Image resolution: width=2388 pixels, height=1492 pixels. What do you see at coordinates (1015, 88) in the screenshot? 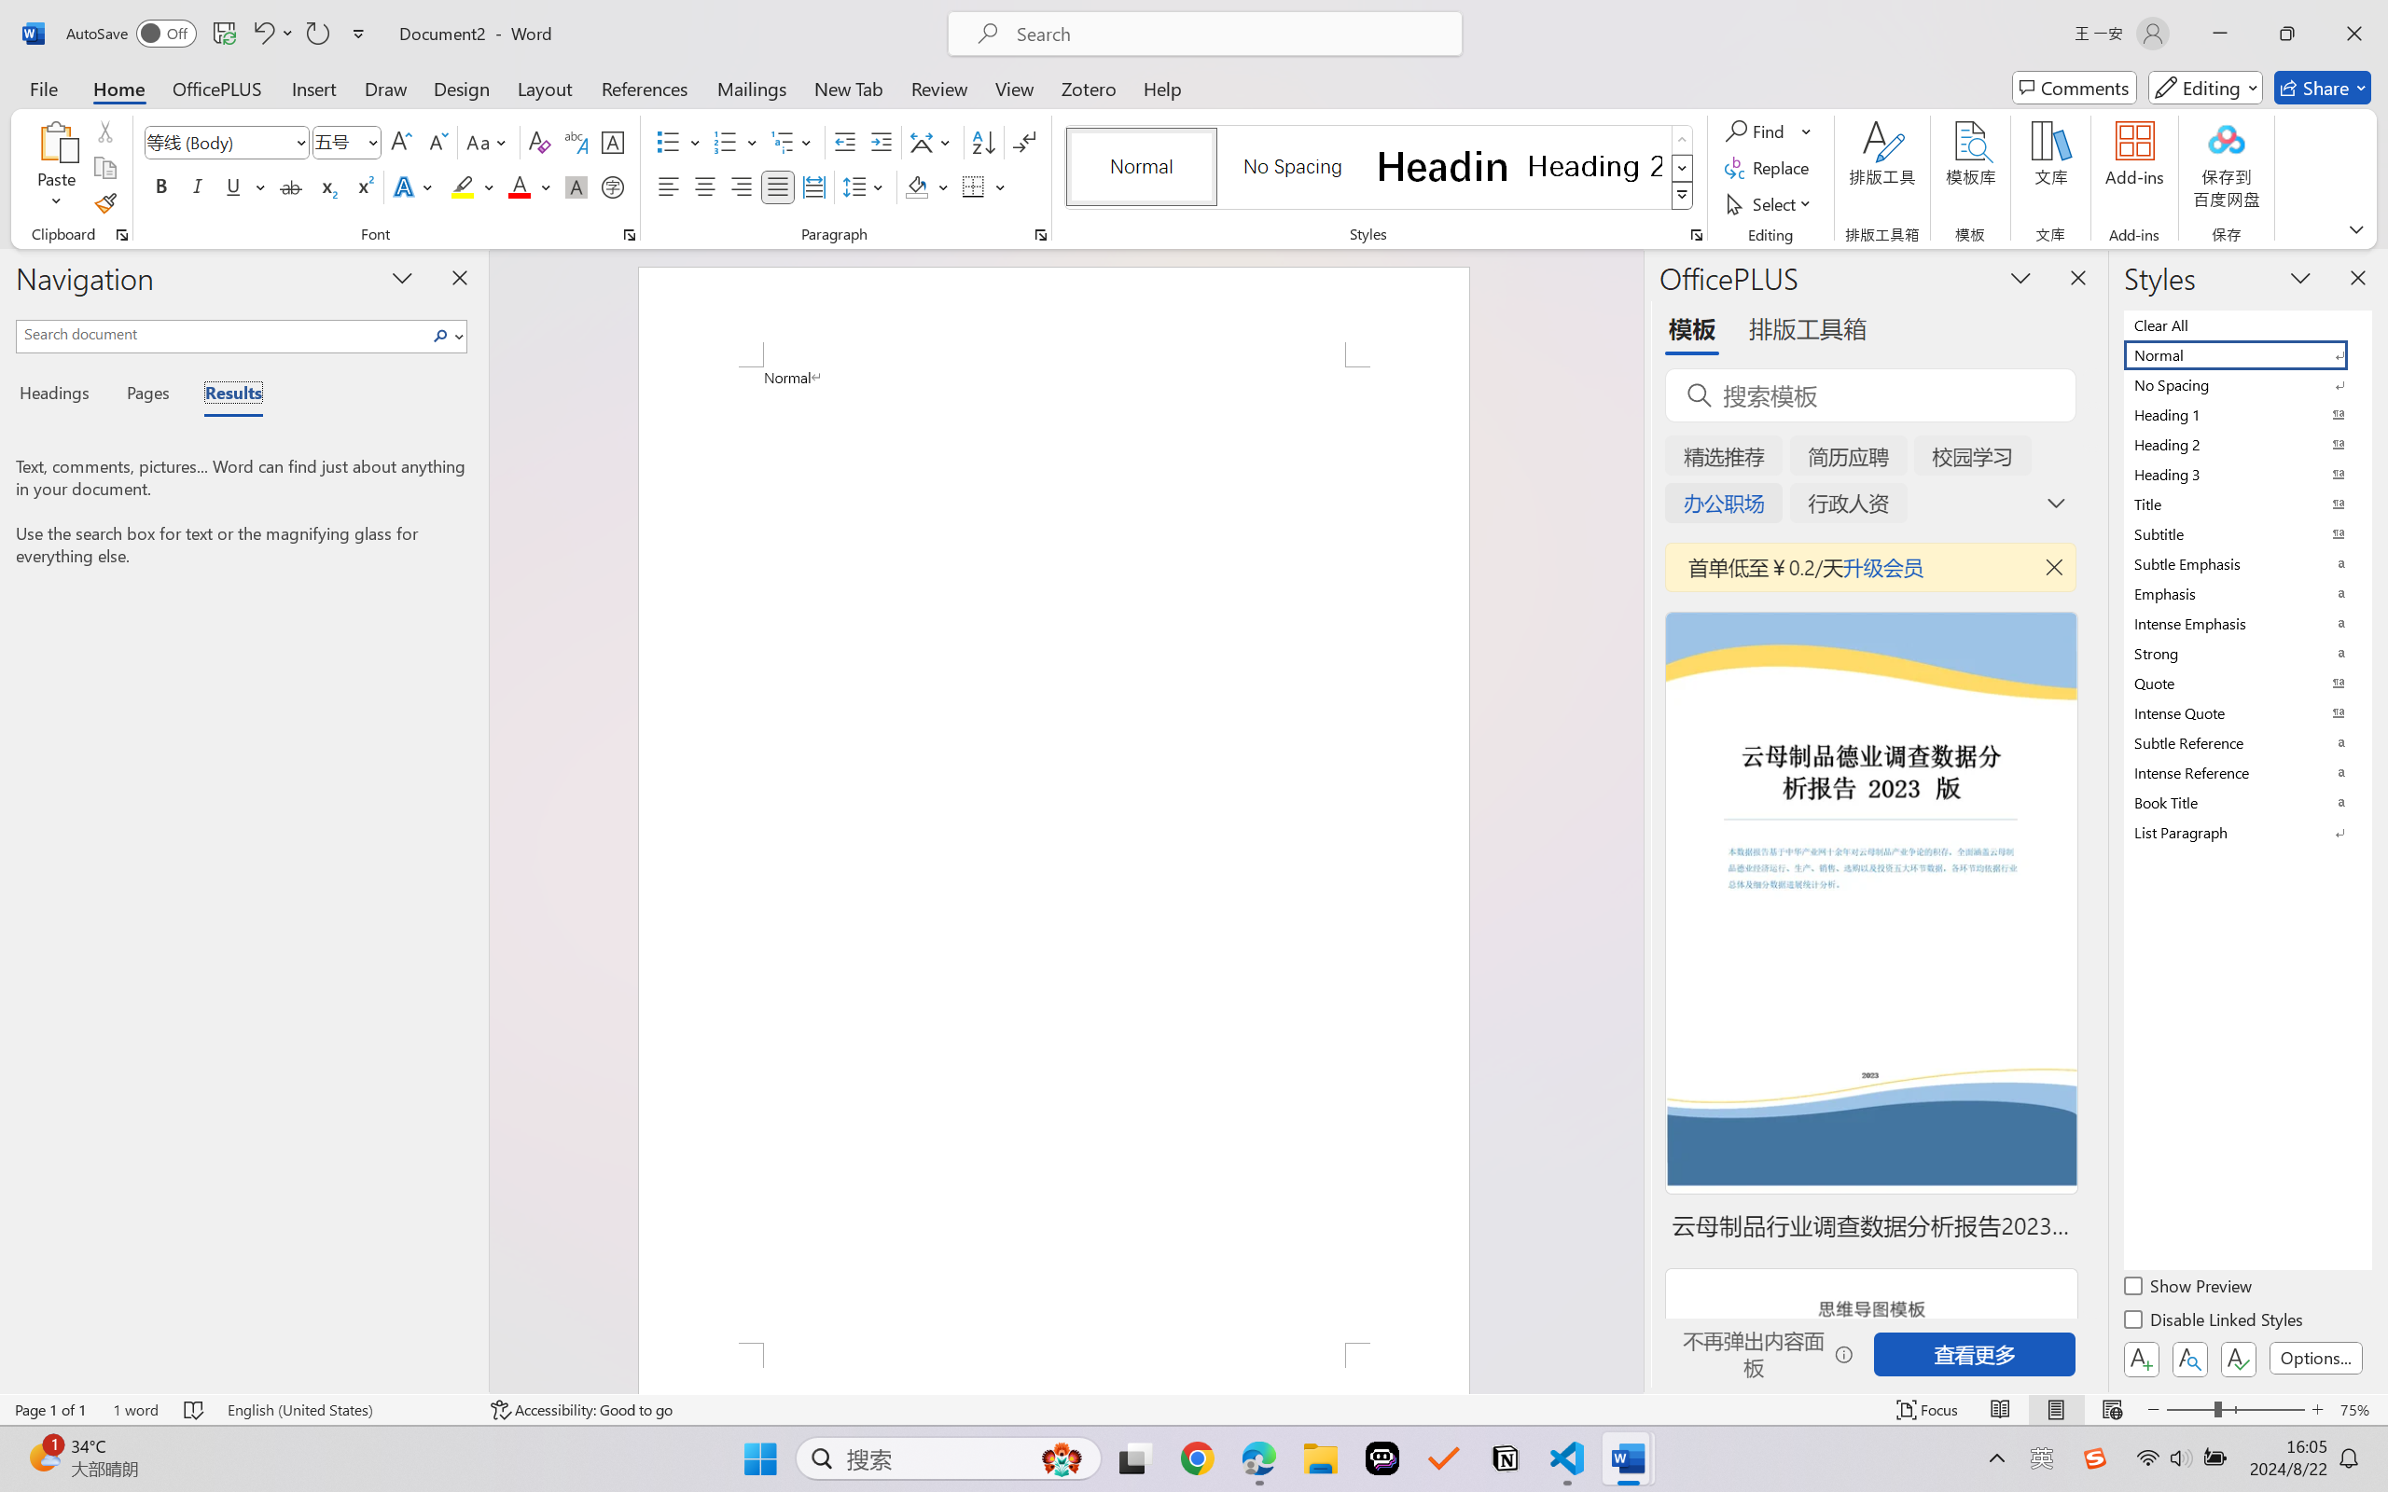
I see `View` at bounding box center [1015, 88].